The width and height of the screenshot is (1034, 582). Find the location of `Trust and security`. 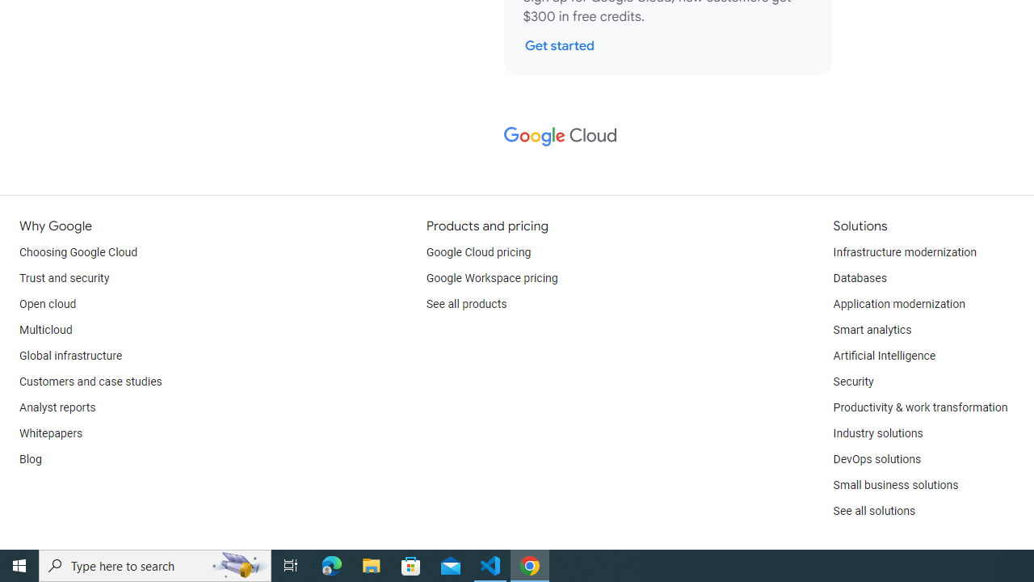

Trust and security is located at coordinates (65, 278).